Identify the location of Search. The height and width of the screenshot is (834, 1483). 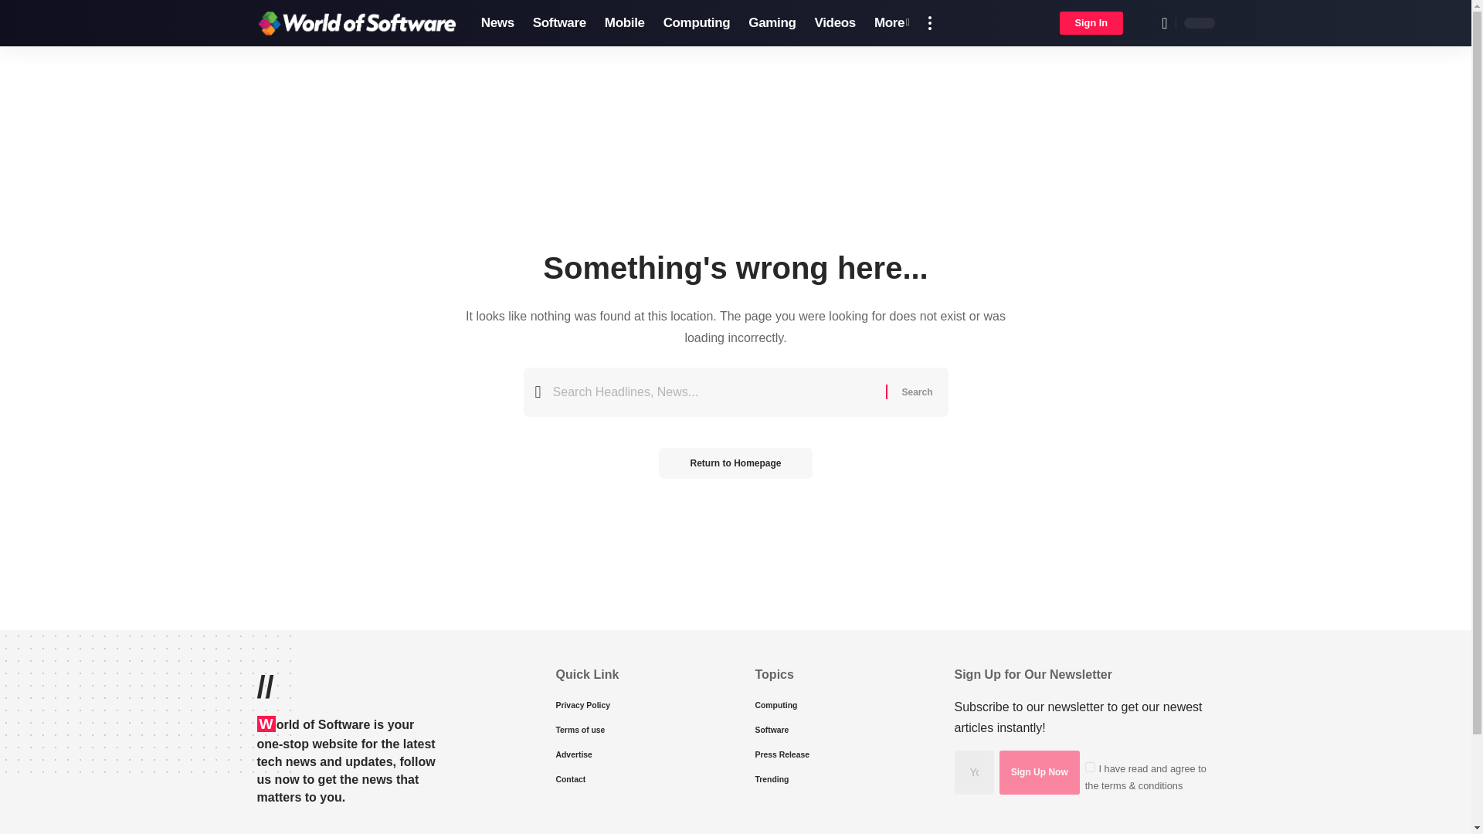
(916, 392).